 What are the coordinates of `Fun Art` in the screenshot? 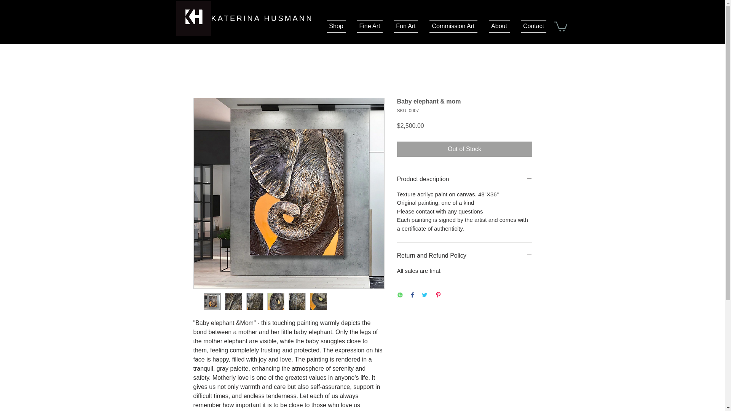 It's located at (406, 26).